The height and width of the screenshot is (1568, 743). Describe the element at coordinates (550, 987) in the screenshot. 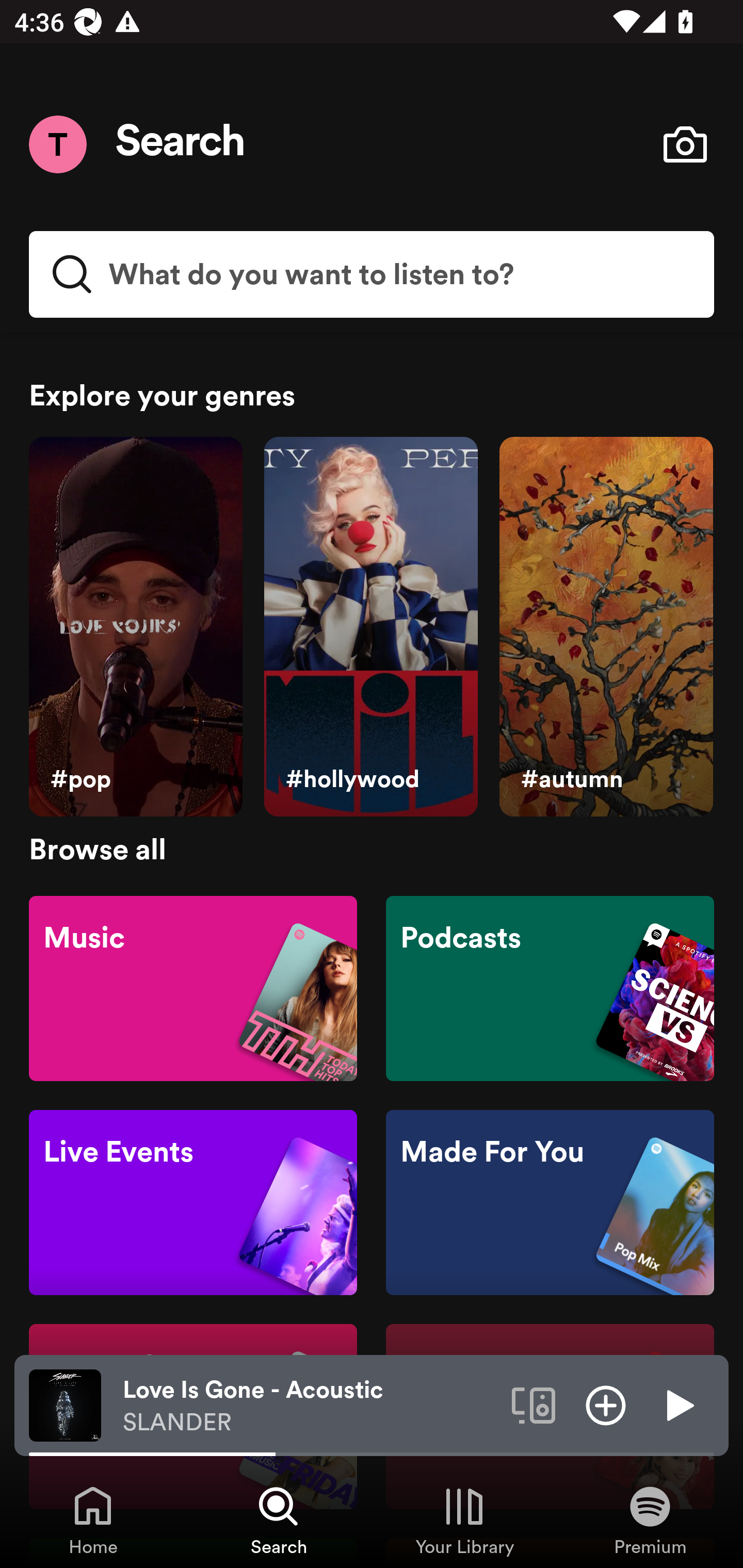

I see `Podcasts` at that location.